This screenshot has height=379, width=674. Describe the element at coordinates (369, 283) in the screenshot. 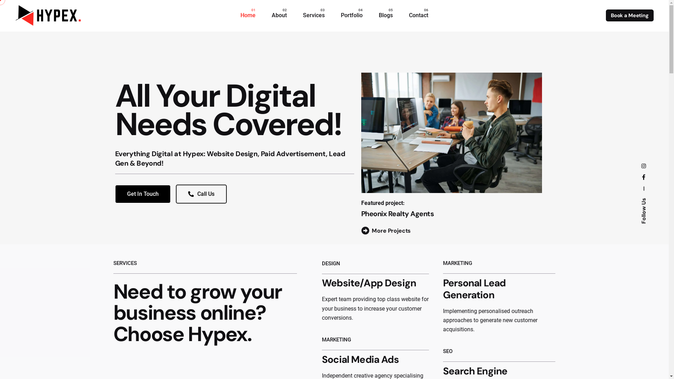

I see `Website/App Design` at that location.